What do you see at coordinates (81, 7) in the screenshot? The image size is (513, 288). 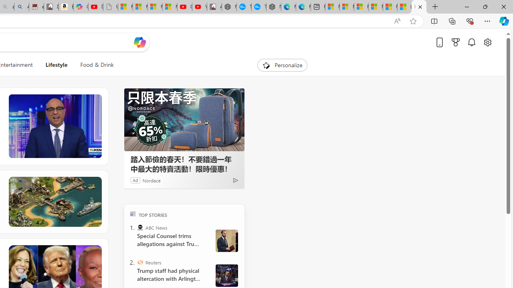 I see `Copilot` at bounding box center [81, 7].